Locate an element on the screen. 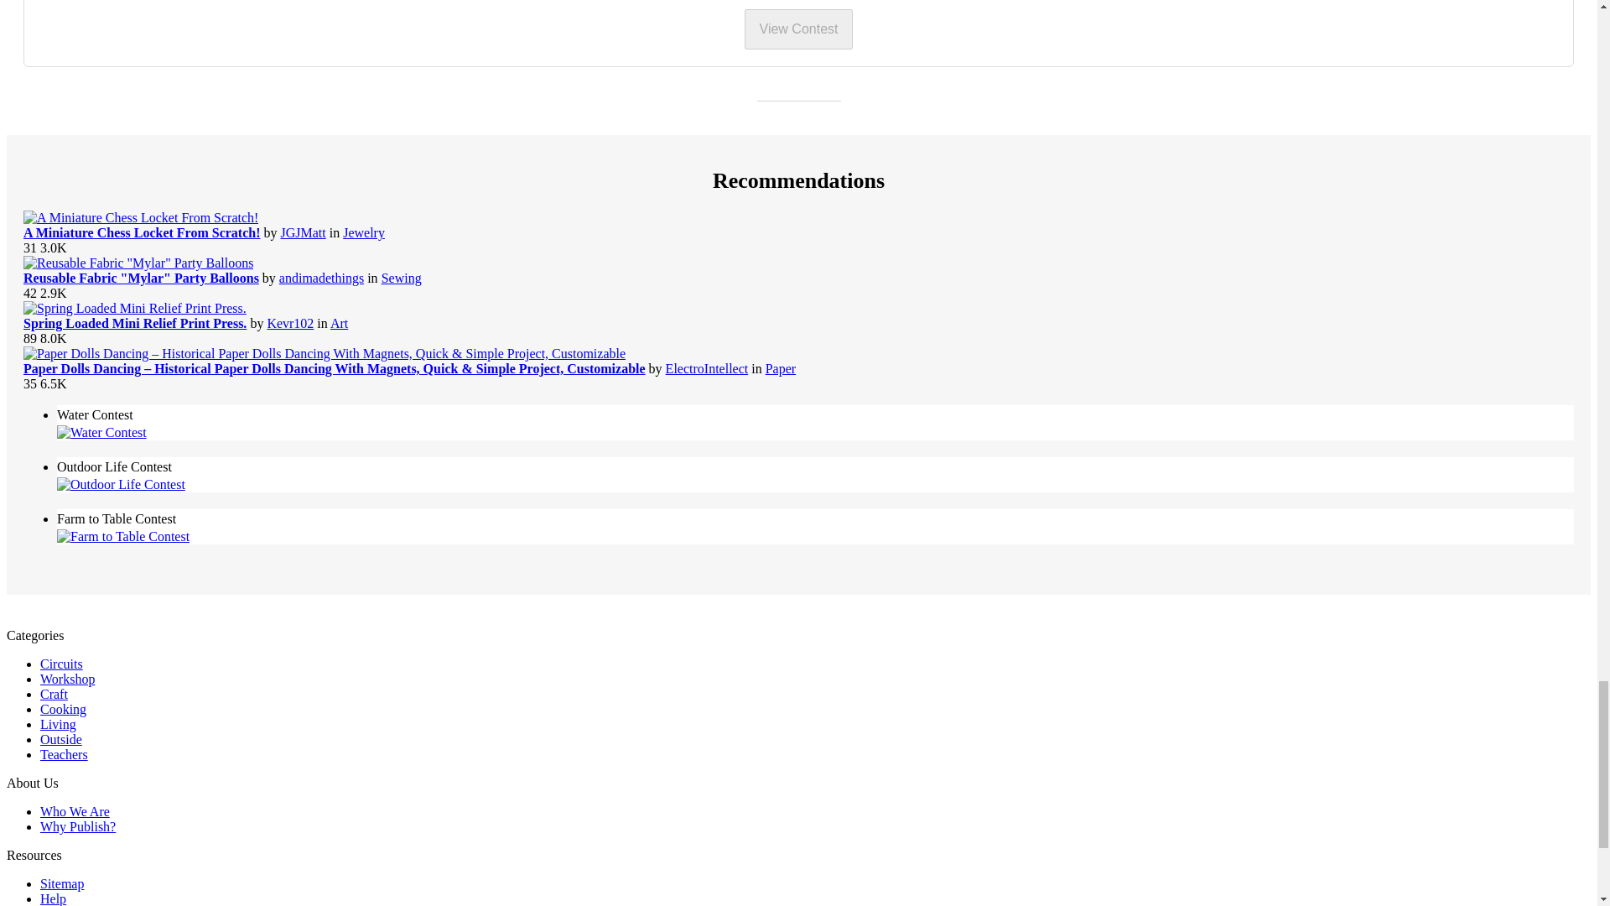 The height and width of the screenshot is (906, 1610). Spring Loaded Mini Relief Print Press. is located at coordinates (134, 323).